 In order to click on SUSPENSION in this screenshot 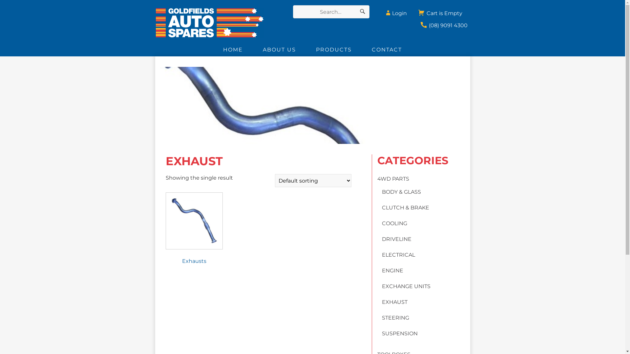, I will do `click(400, 334)`.